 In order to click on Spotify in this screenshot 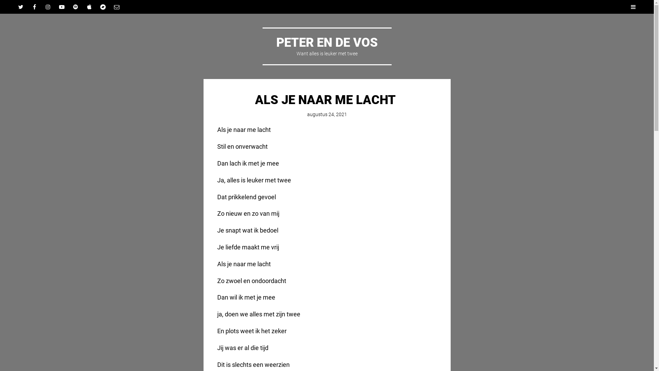, I will do `click(76, 7)`.